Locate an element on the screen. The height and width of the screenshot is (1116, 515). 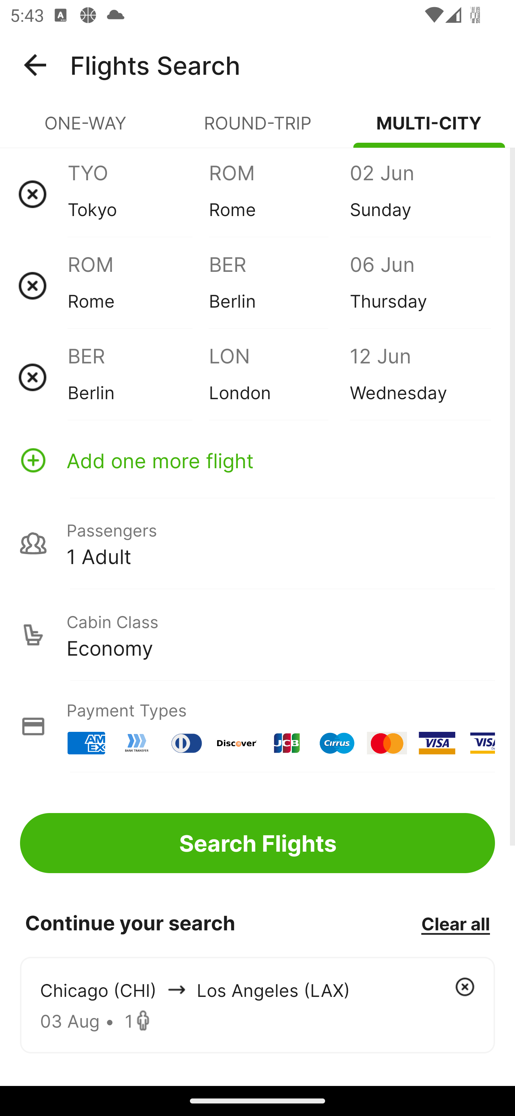
ROM Rome is located at coordinates (138, 285).